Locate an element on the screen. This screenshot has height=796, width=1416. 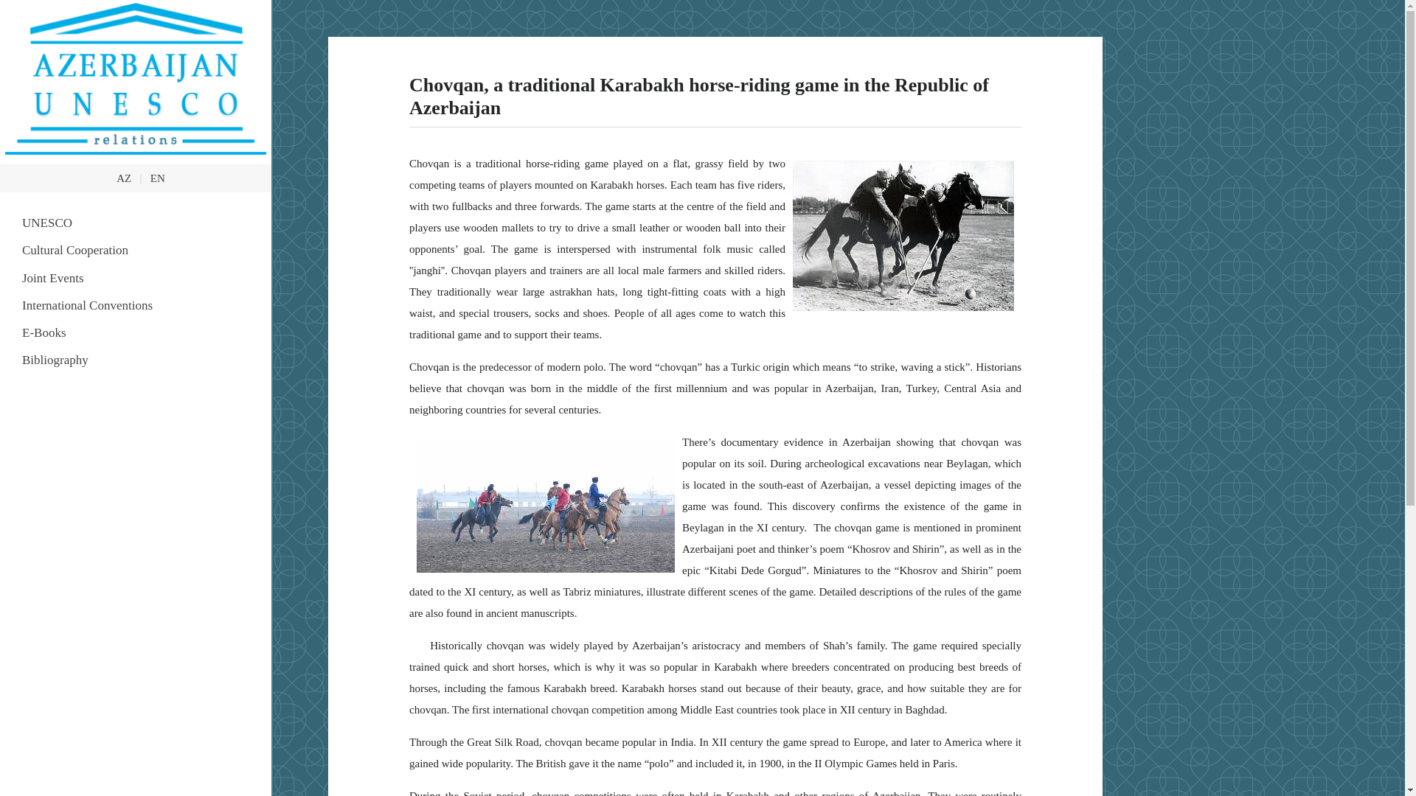
E-Books is located at coordinates (136, 332).